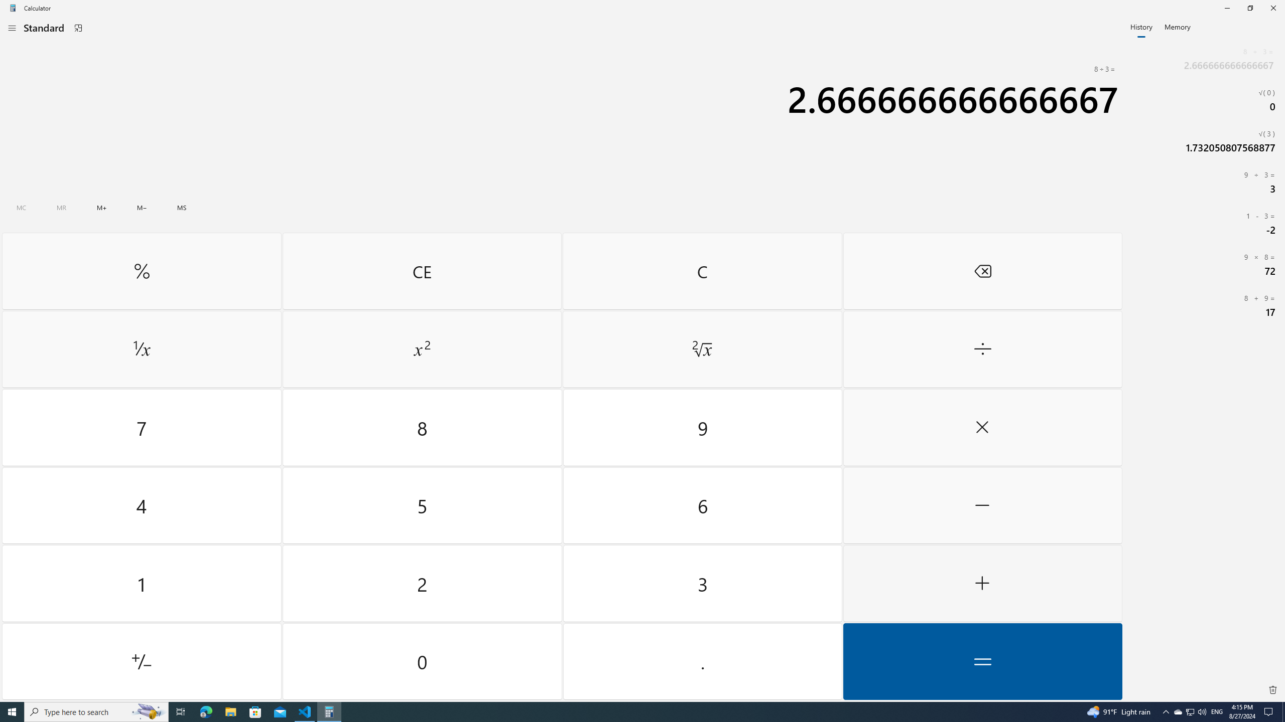  Describe the element at coordinates (102, 208) in the screenshot. I see `Memory add` at that location.